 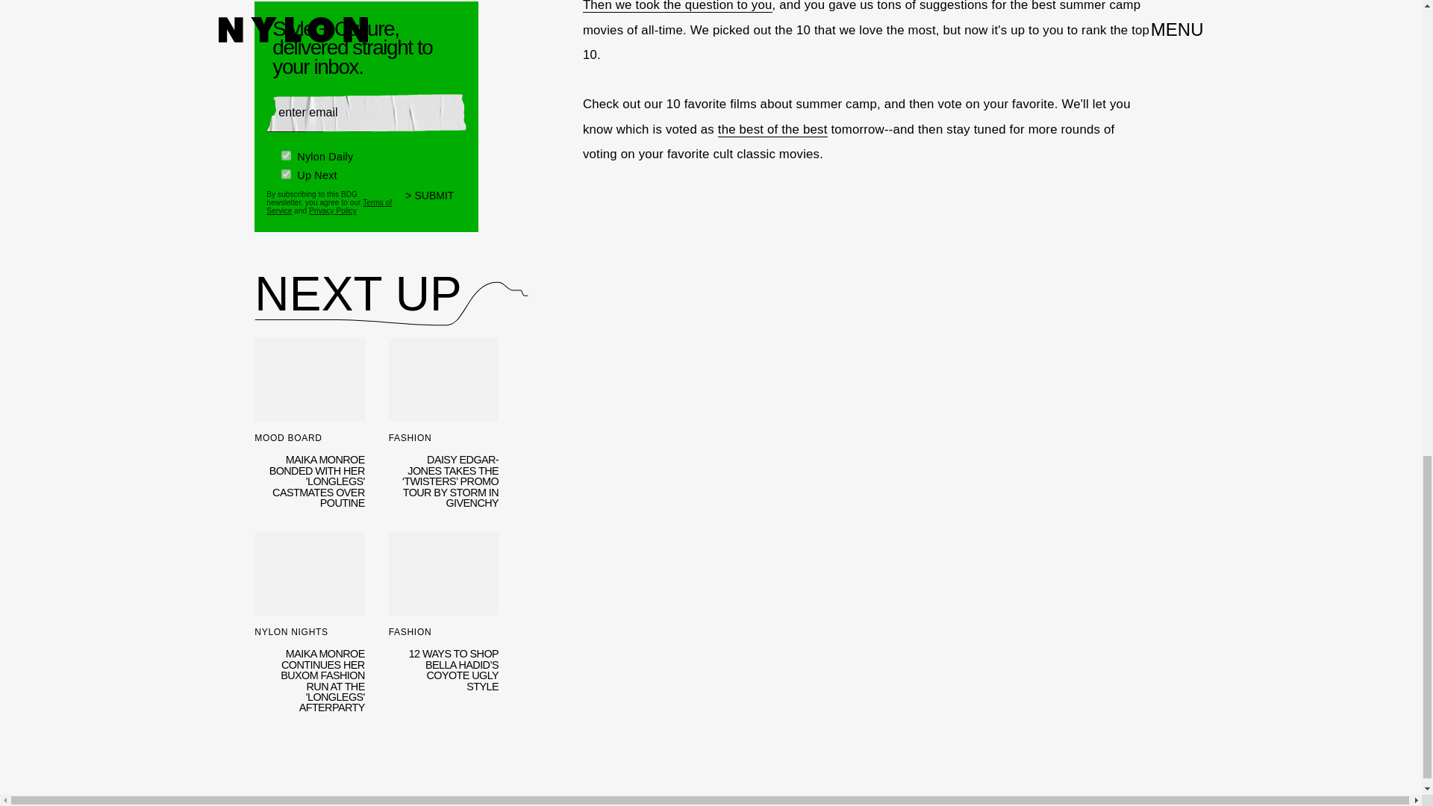 What do you see at coordinates (436, 204) in the screenshot?
I see `SUBMIT` at bounding box center [436, 204].